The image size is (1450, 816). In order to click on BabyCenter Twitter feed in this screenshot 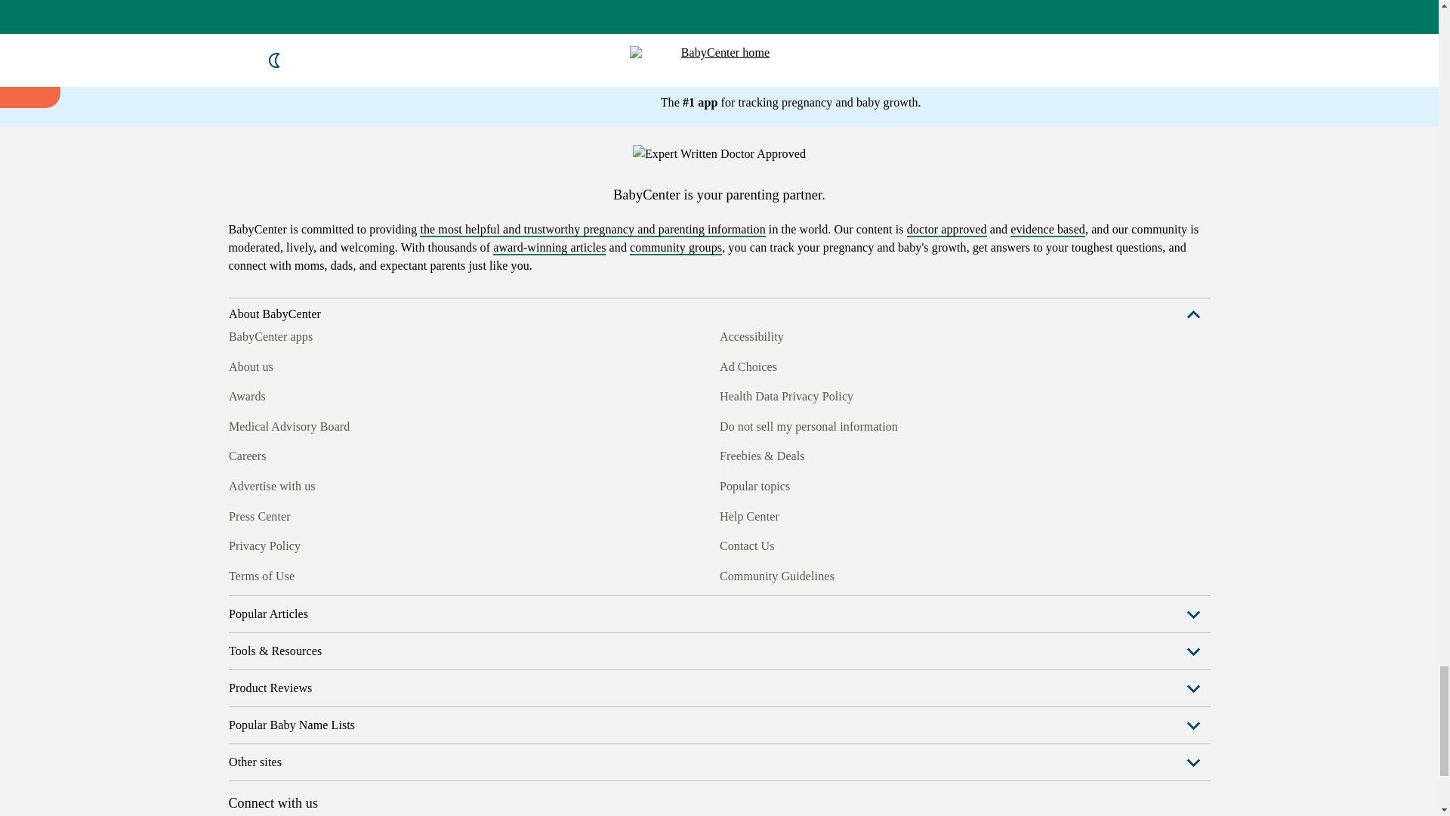, I will do `click(378, 320)`.